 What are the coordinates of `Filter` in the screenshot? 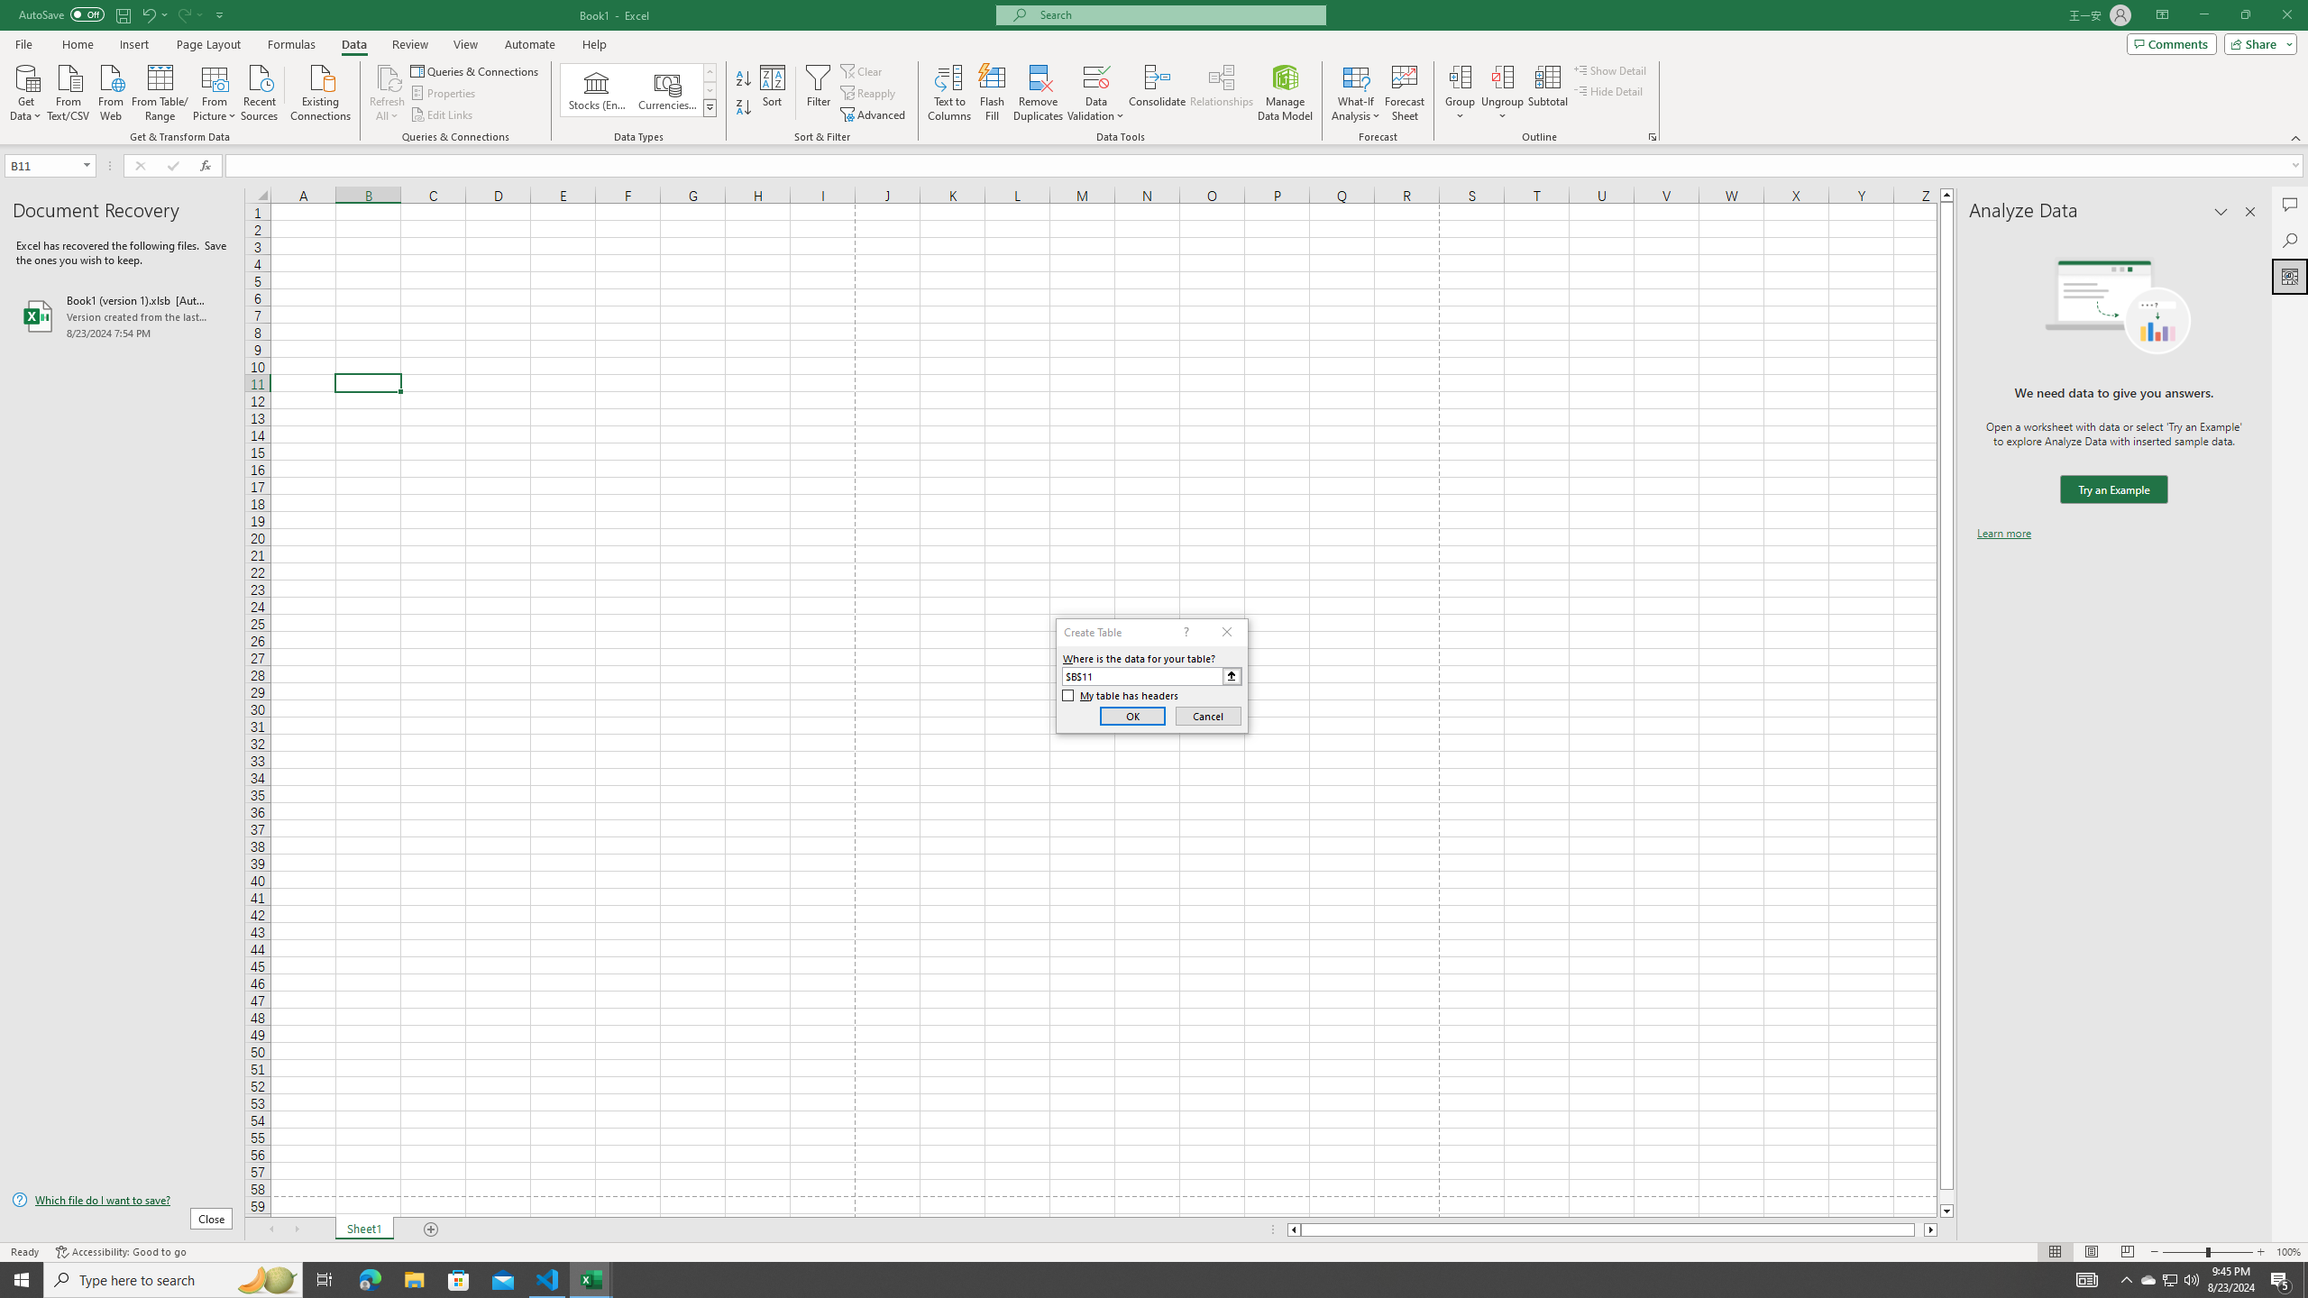 It's located at (818, 93).